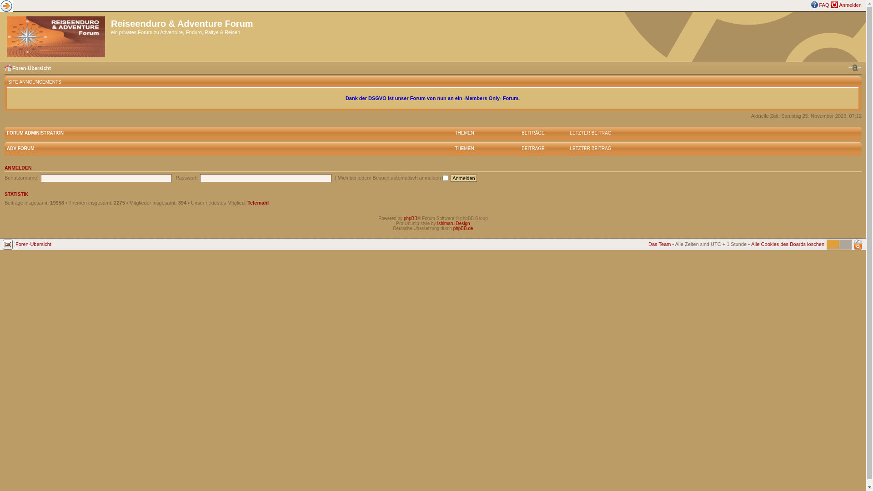 The image size is (873, 491). I want to click on Anmelden, so click(464, 178).